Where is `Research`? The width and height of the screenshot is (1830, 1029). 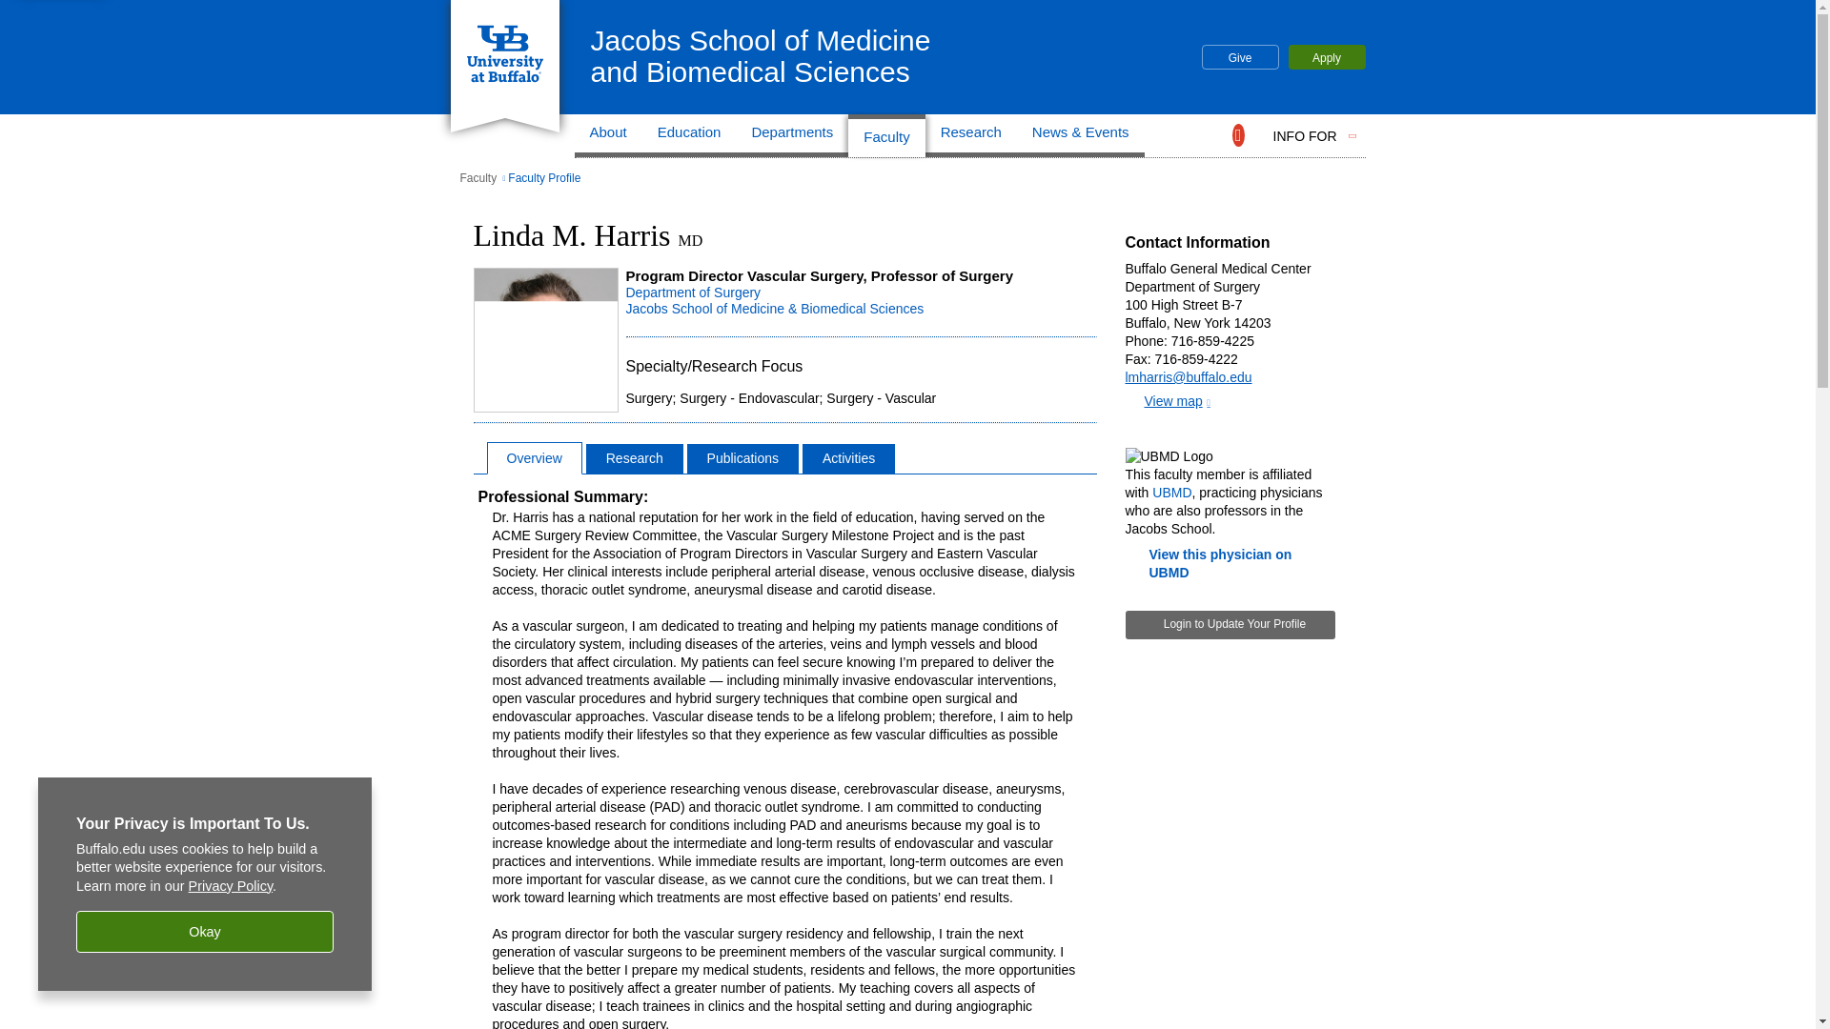 Research is located at coordinates (1327, 57).